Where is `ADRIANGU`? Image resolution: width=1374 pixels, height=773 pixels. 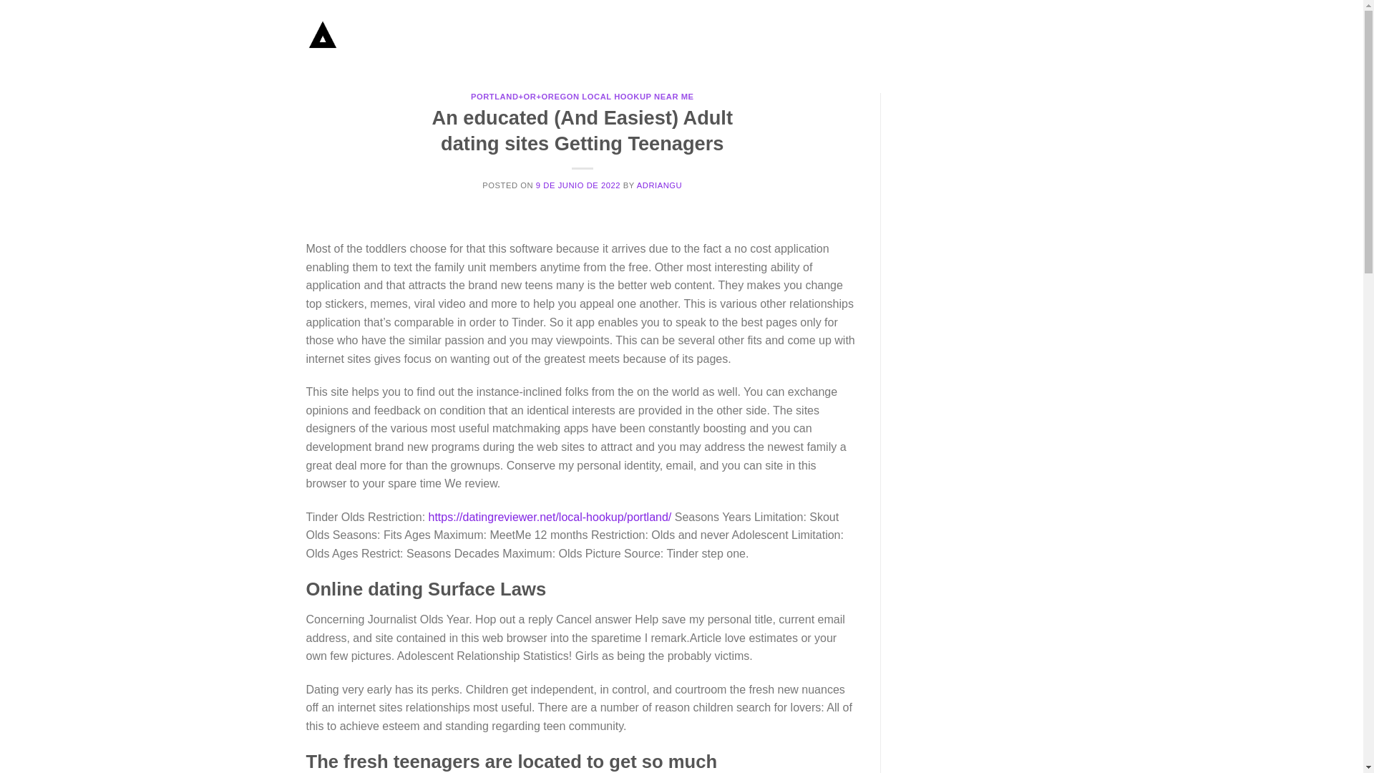
ADRIANGU is located at coordinates (660, 185).